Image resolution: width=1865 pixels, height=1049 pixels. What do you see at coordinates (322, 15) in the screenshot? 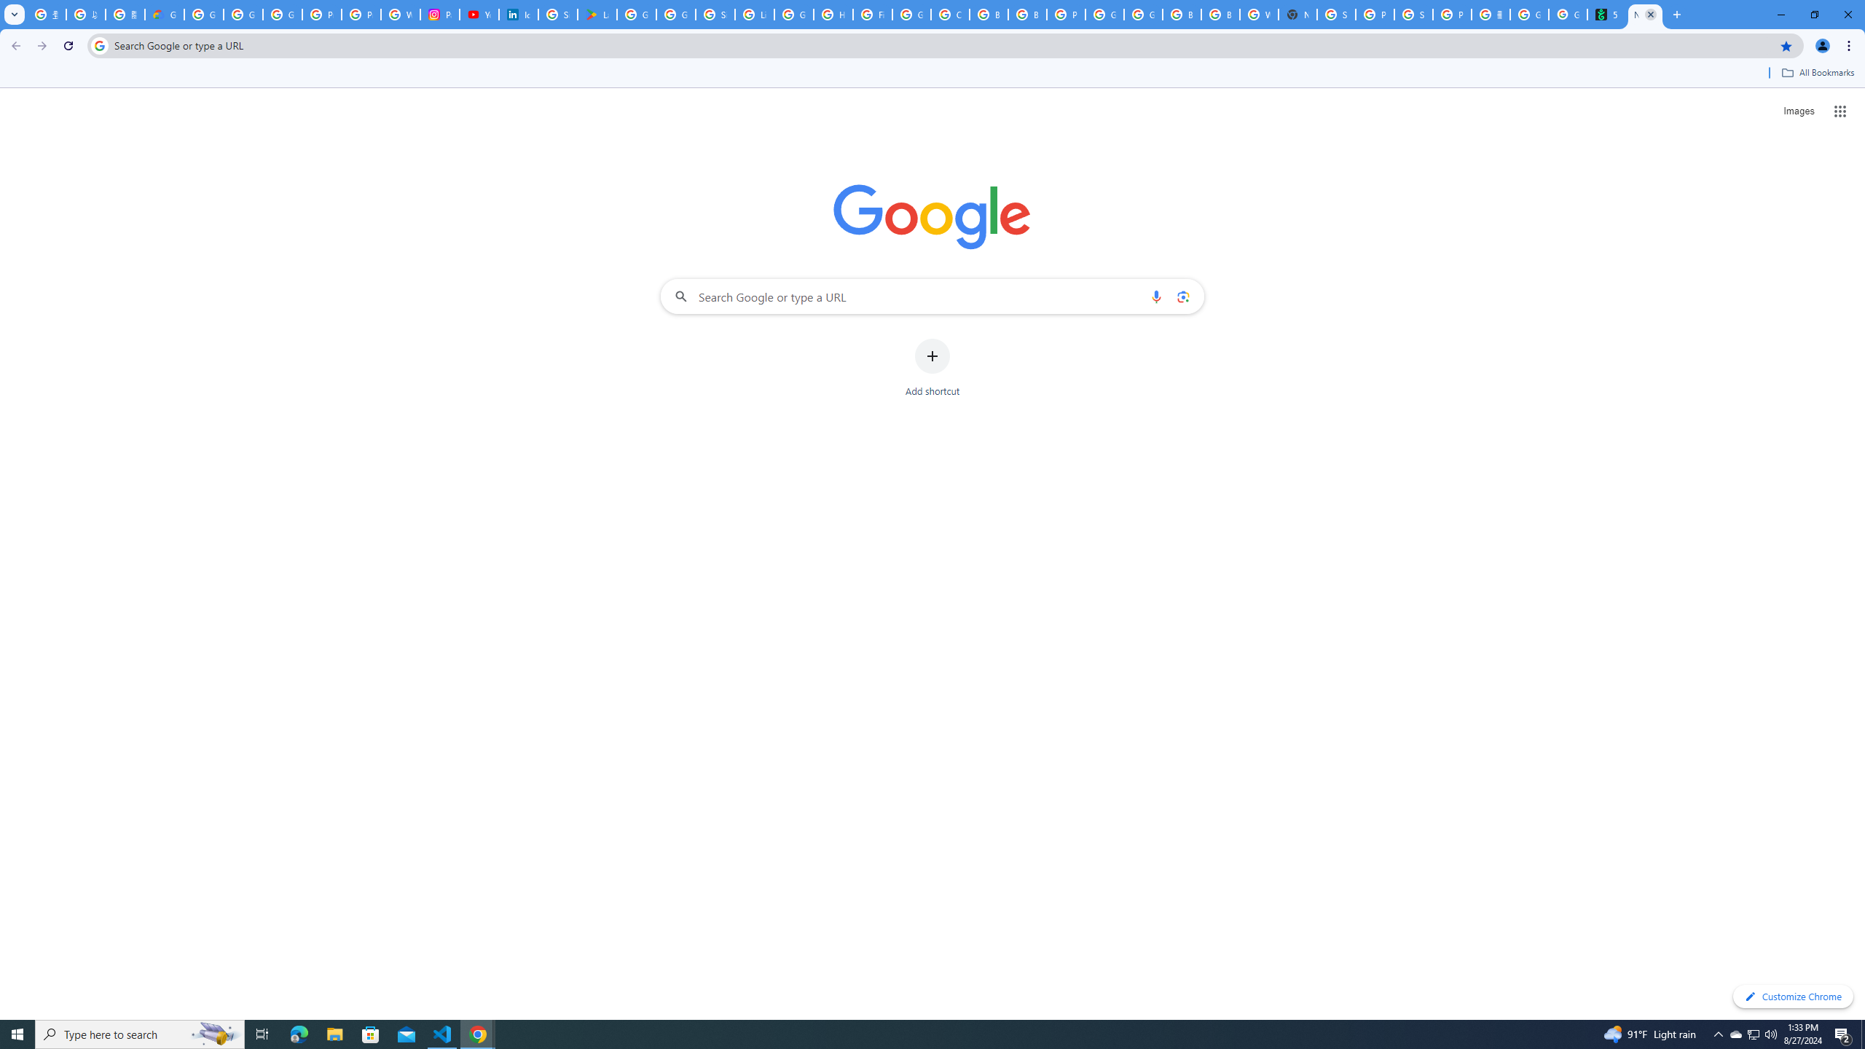
I see `Privacy Help Center - Policies Help` at bounding box center [322, 15].